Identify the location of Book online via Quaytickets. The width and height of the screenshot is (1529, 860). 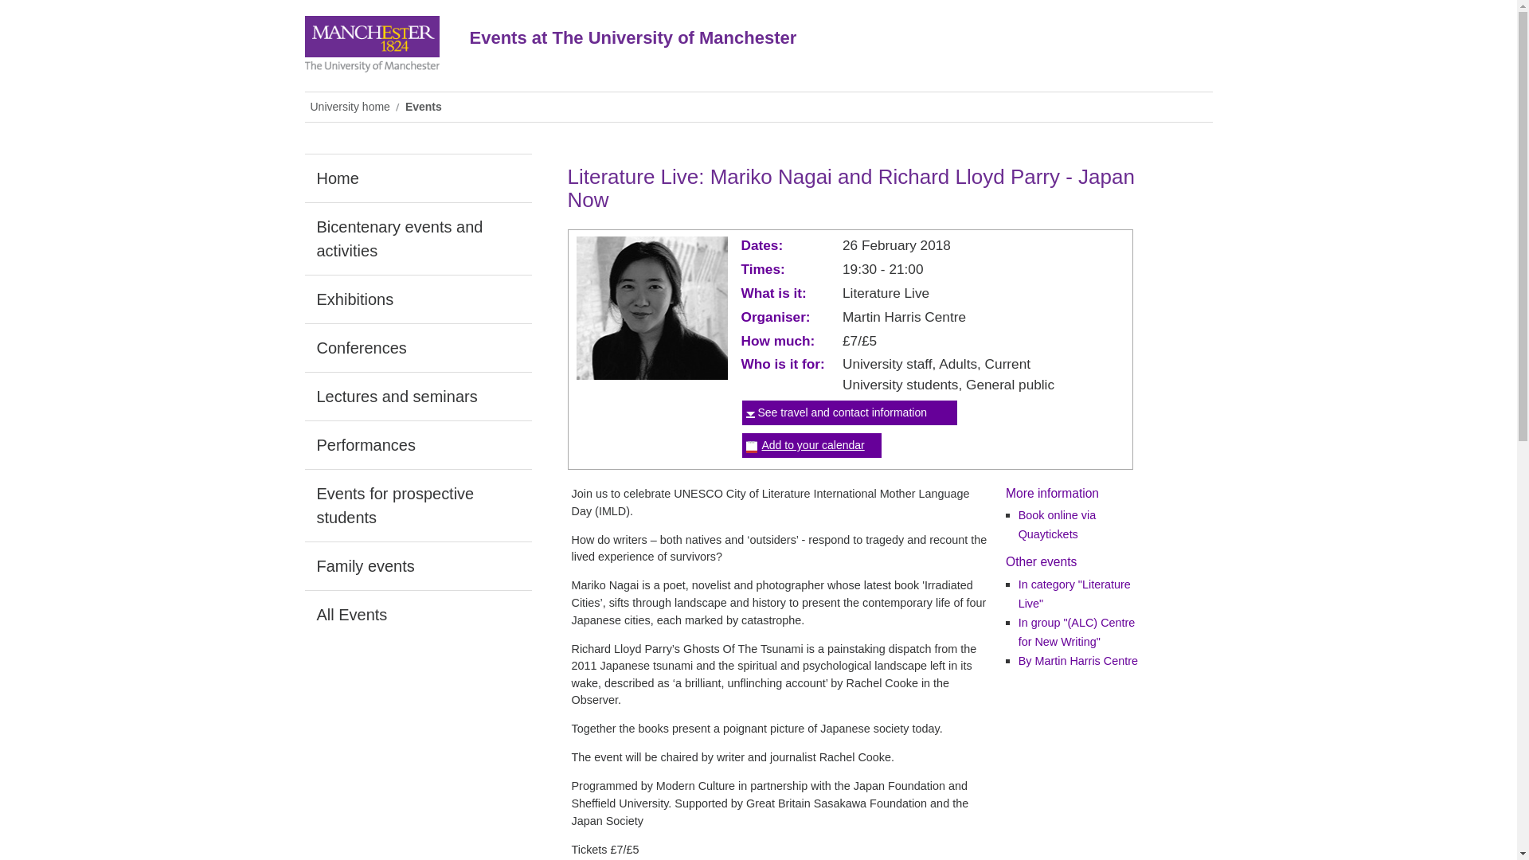
(1057, 525).